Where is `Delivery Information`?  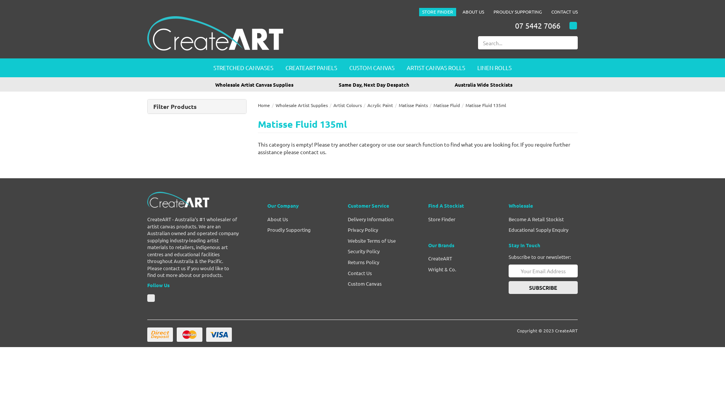
Delivery Information is located at coordinates (379, 219).